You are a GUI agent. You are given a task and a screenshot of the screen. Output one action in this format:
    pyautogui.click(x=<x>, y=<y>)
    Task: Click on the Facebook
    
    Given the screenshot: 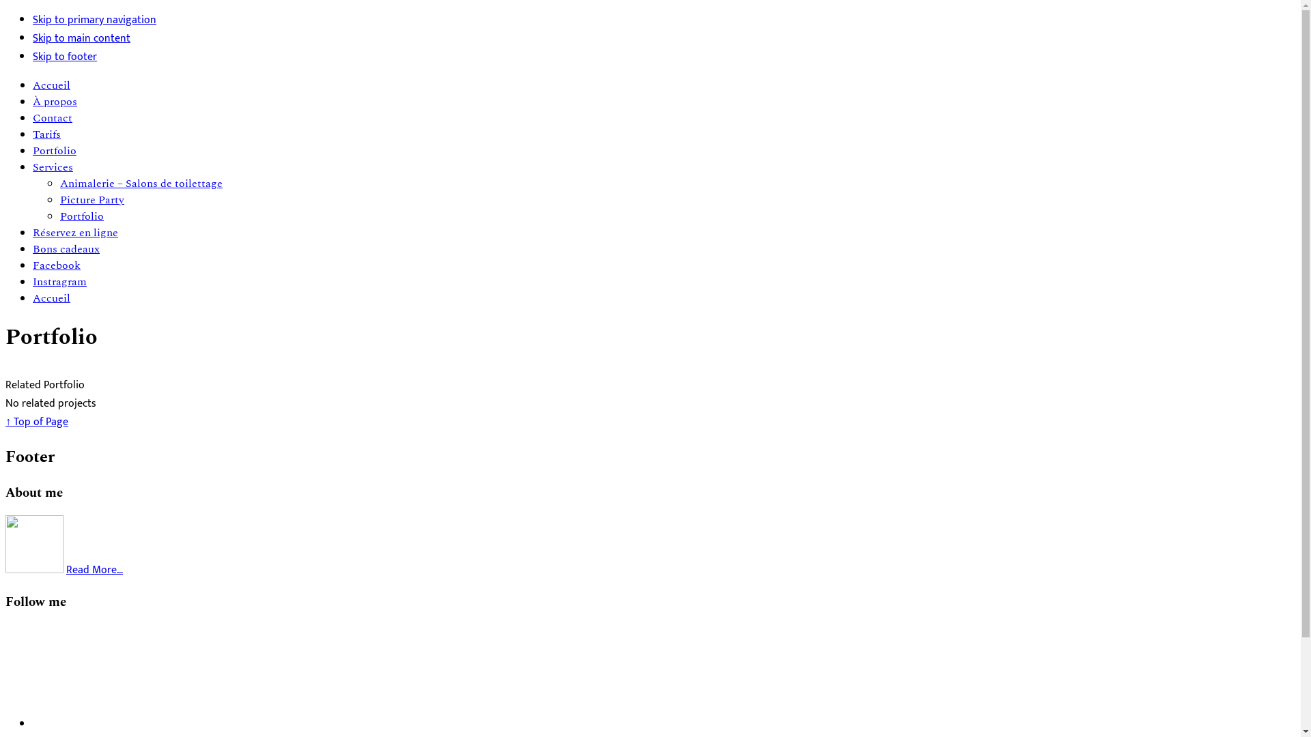 What is the action you would take?
    pyautogui.click(x=57, y=265)
    